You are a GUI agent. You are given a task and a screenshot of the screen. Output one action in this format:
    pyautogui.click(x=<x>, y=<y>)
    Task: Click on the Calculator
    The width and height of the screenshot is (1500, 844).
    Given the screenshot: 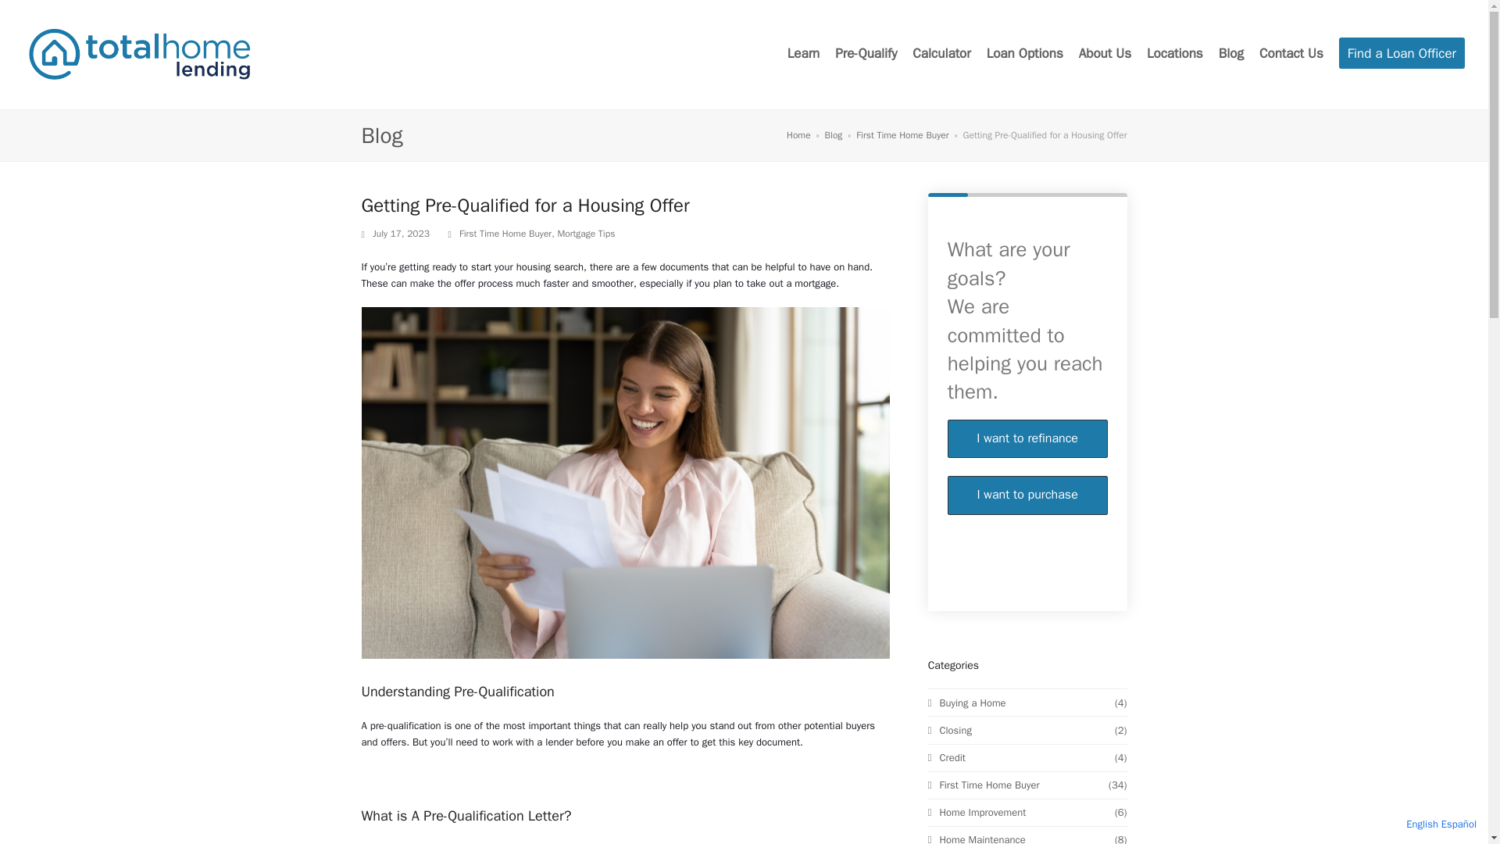 What is the action you would take?
    pyautogui.click(x=941, y=55)
    